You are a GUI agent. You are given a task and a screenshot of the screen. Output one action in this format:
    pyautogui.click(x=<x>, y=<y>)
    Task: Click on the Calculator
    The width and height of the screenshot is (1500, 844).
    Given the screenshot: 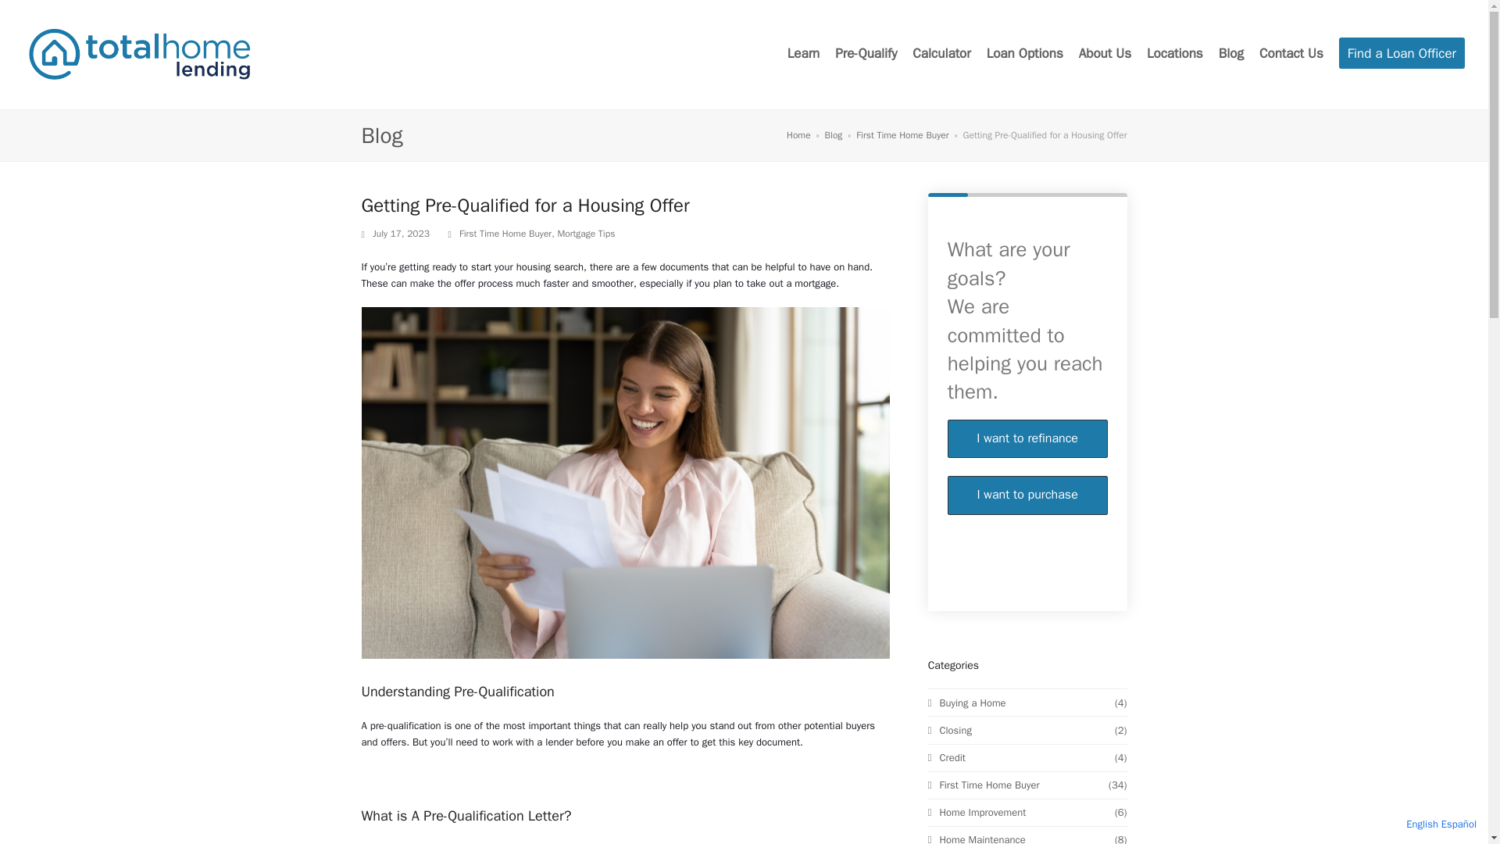 What is the action you would take?
    pyautogui.click(x=941, y=55)
    